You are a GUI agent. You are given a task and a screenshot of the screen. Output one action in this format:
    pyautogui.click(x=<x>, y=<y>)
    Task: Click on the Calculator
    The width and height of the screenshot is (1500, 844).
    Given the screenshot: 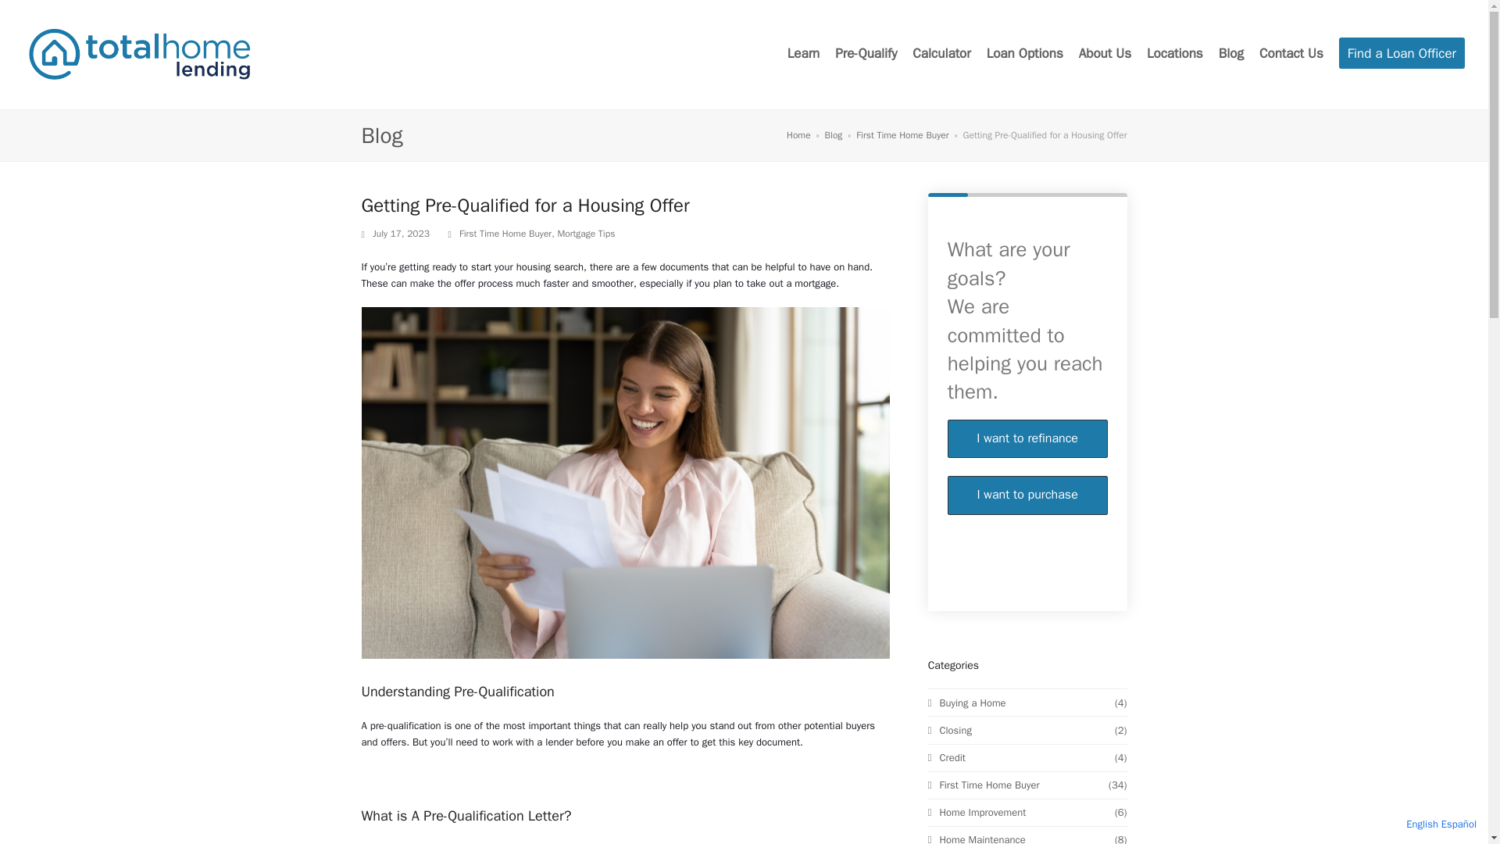 What is the action you would take?
    pyautogui.click(x=941, y=55)
    